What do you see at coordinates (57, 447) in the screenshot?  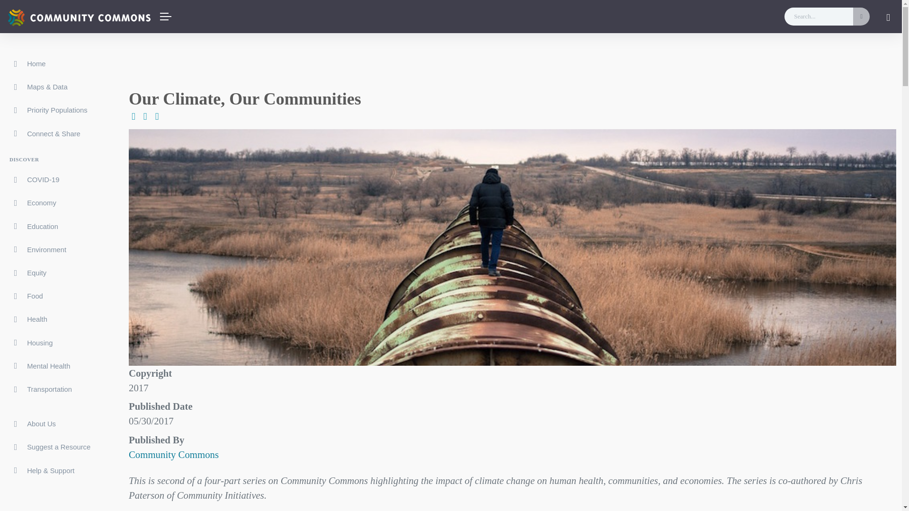 I see `Suggest a Resource` at bounding box center [57, 447].